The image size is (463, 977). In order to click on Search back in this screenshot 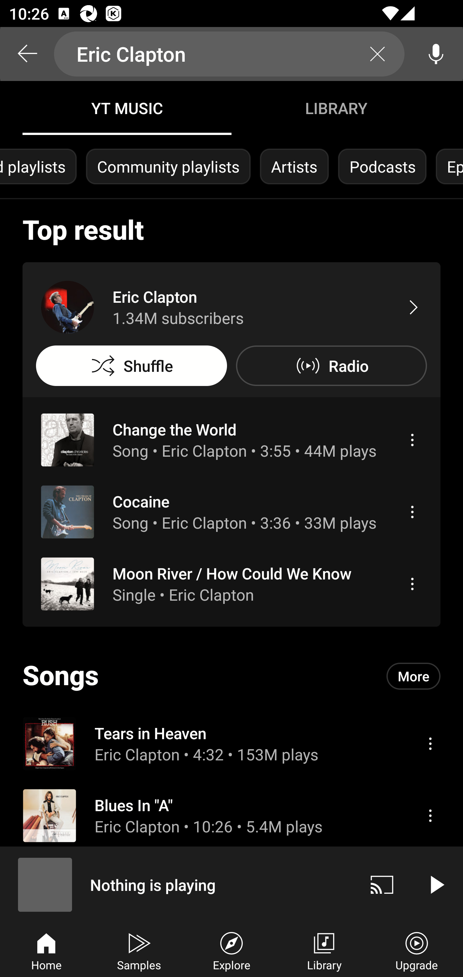, I will do `click(27, 54)`.